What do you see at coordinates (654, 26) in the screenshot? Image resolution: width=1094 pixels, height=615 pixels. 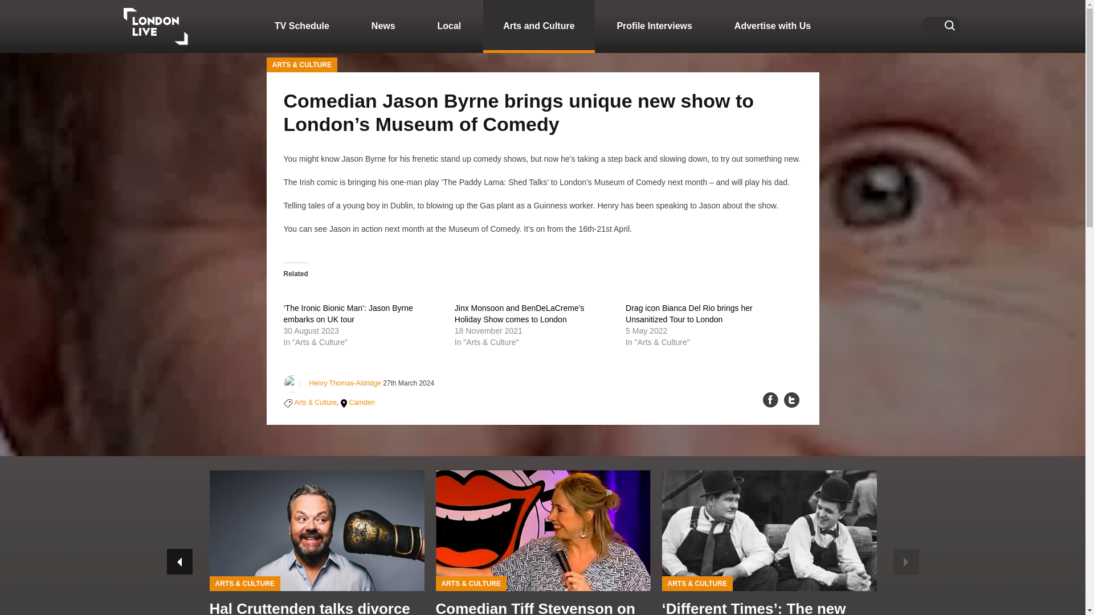 I see `Profile Interviews` at bounding box center [654, 26].